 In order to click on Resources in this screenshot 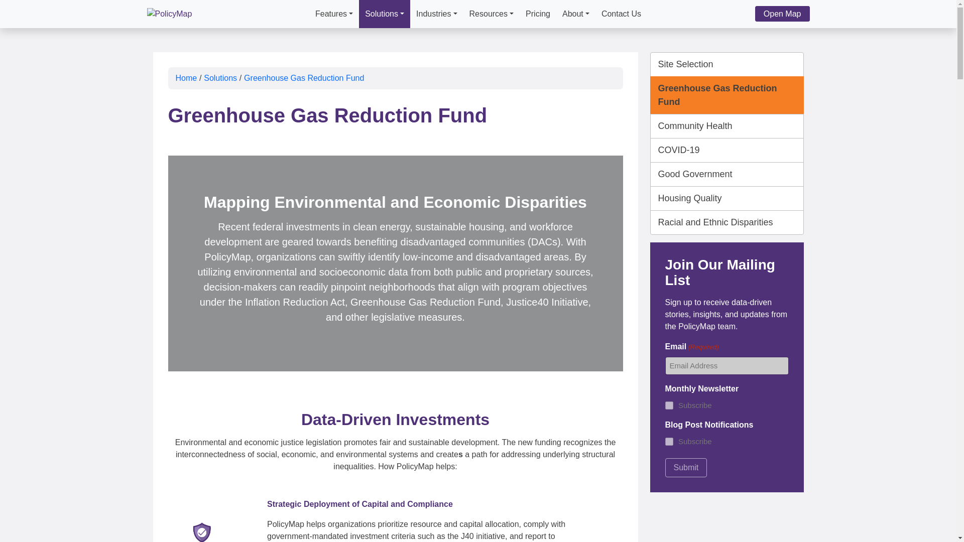, I will do `click(492, 14)`.